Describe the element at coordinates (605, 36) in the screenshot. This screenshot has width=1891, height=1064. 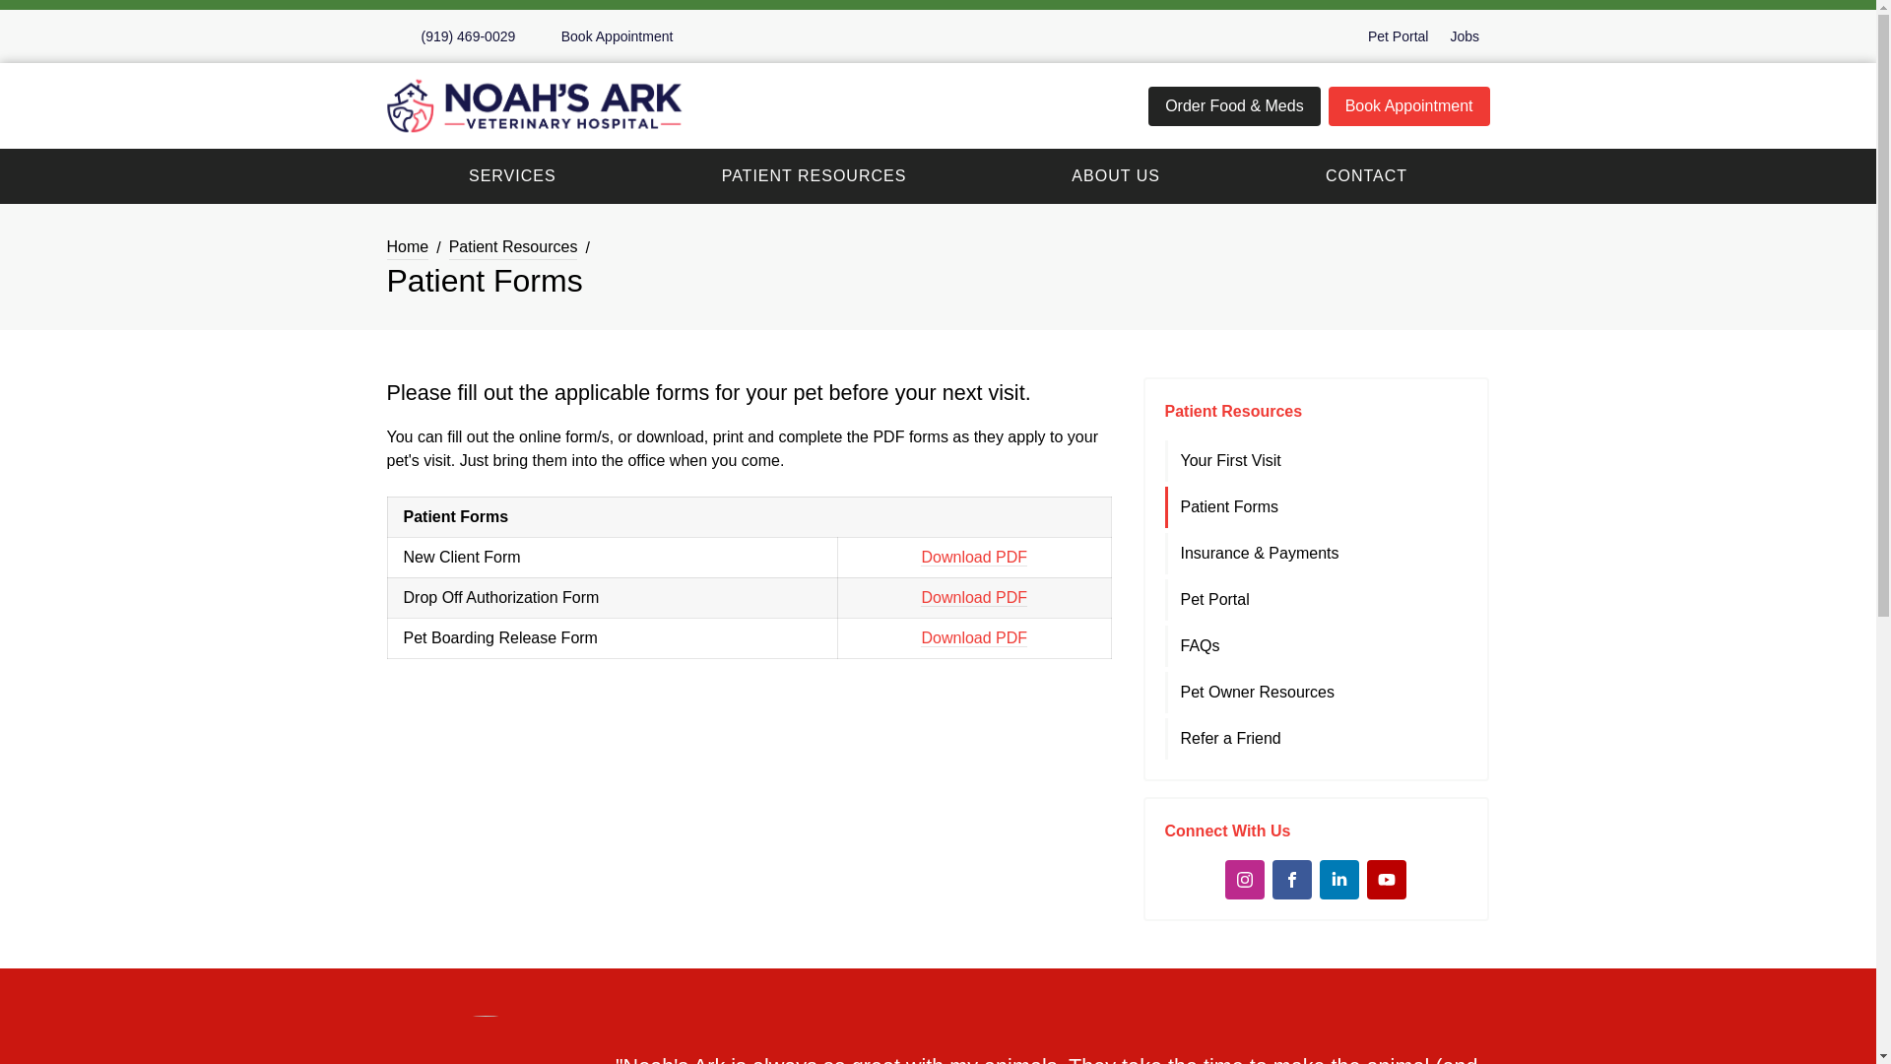
I see `Book Appointment` at that location.